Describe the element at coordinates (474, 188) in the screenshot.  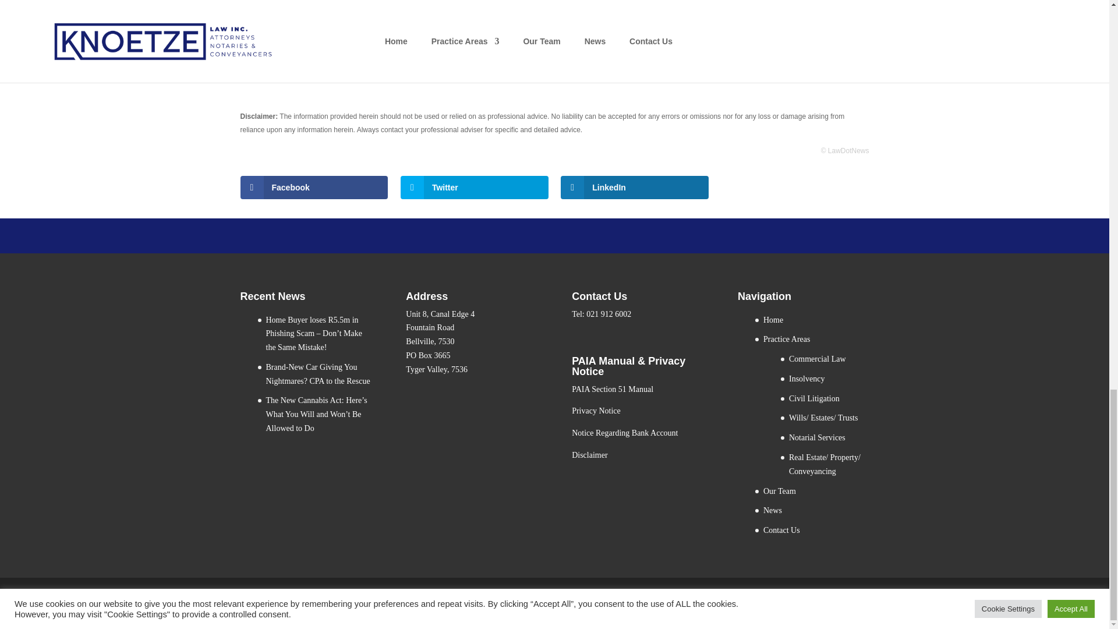
I see `Twitter` at that location.